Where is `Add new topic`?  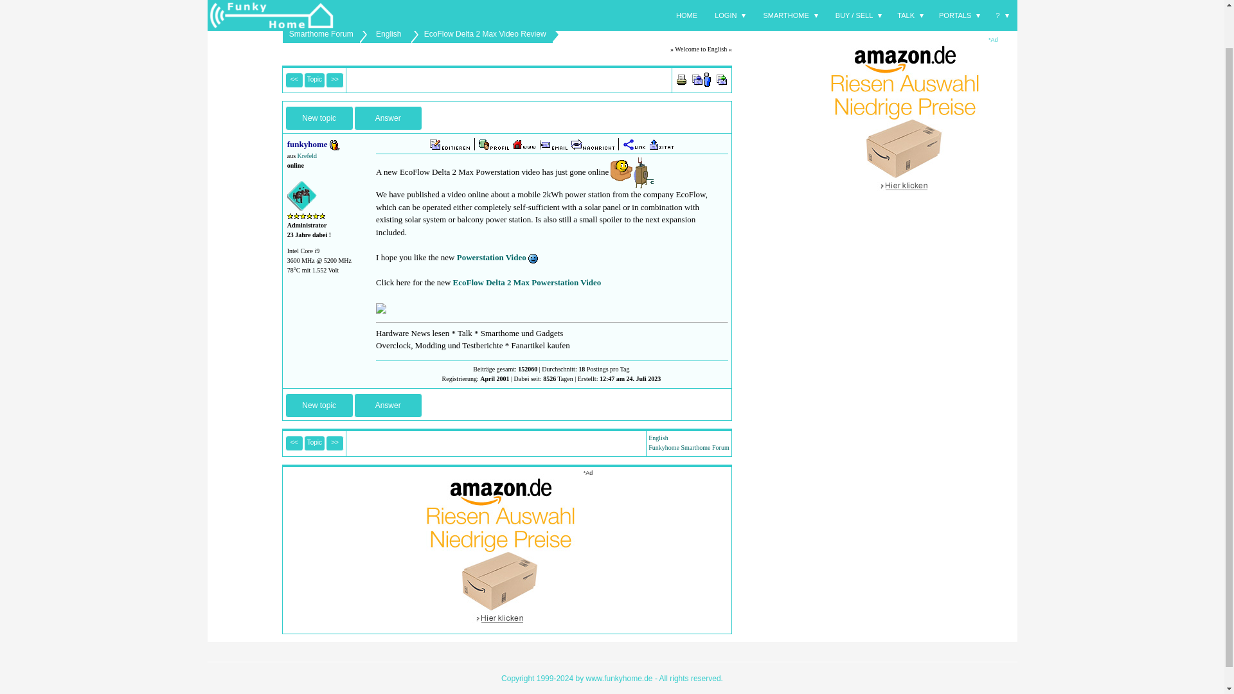 Add new topic is located at coordinates (319, 118).